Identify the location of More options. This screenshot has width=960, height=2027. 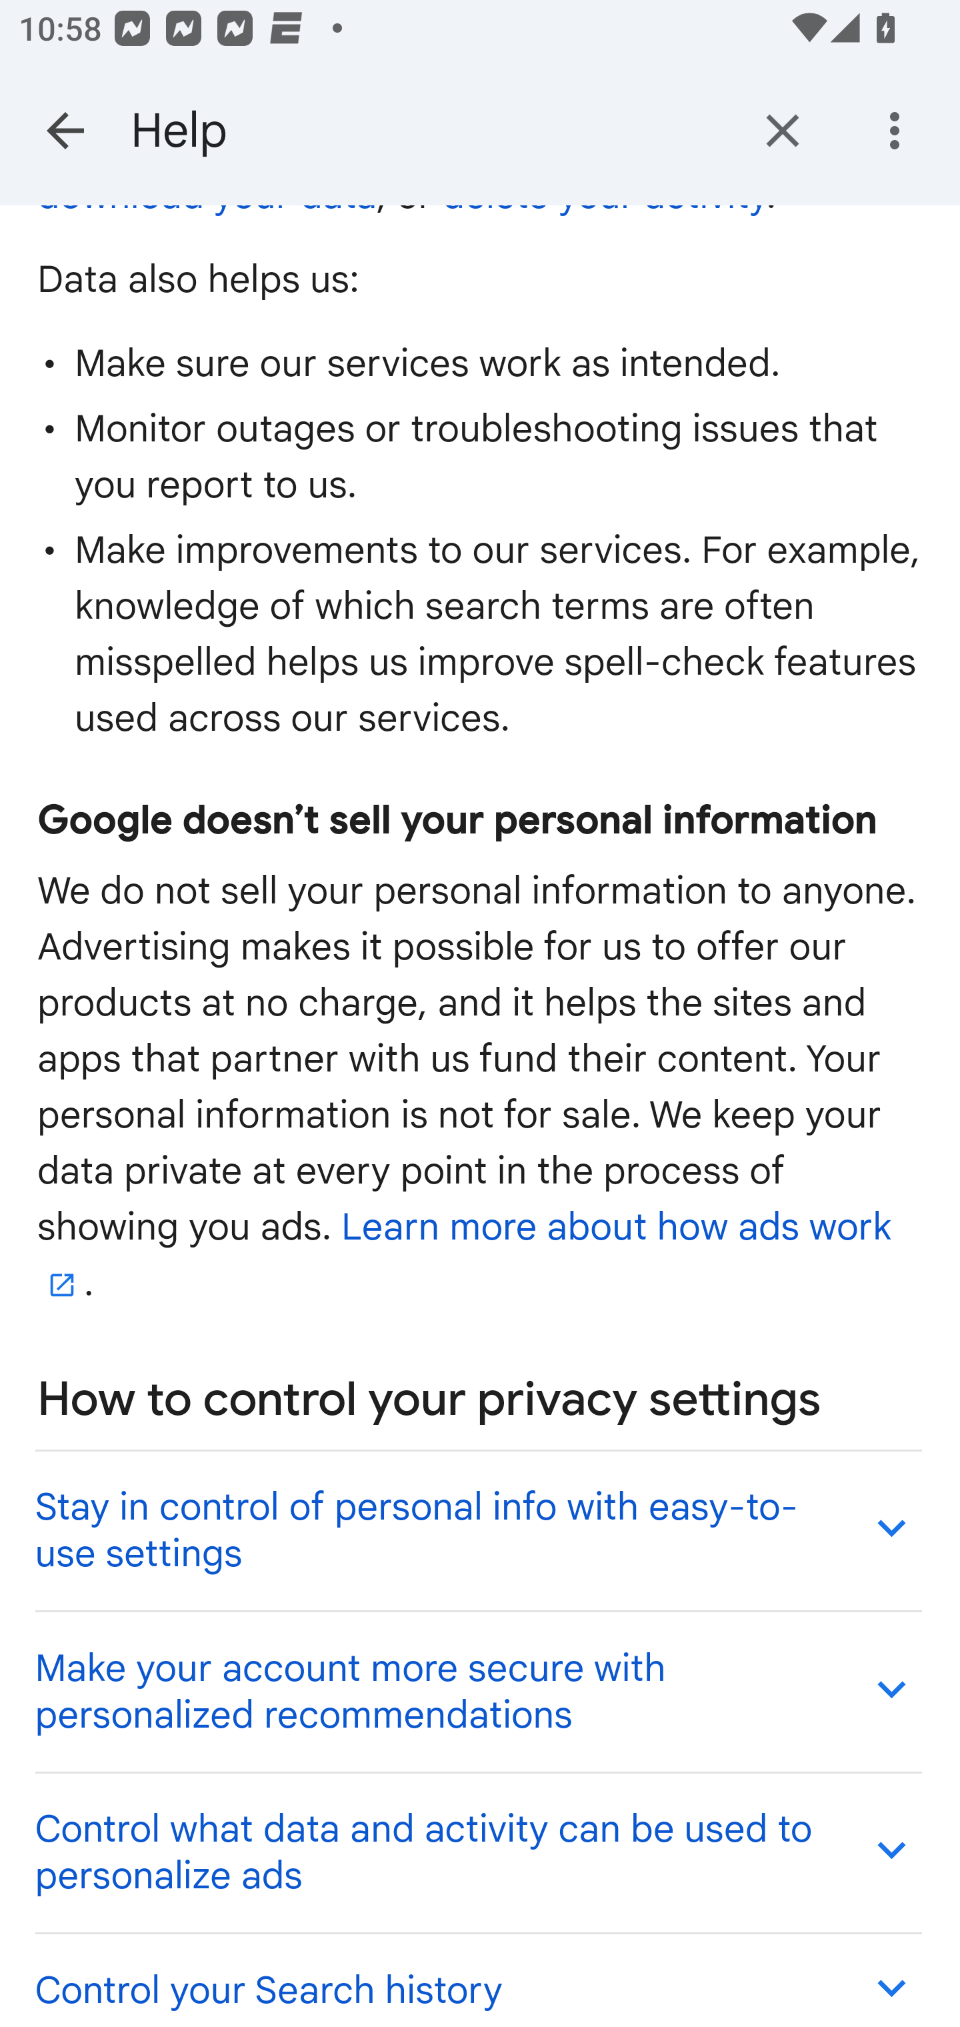
(899, 131).